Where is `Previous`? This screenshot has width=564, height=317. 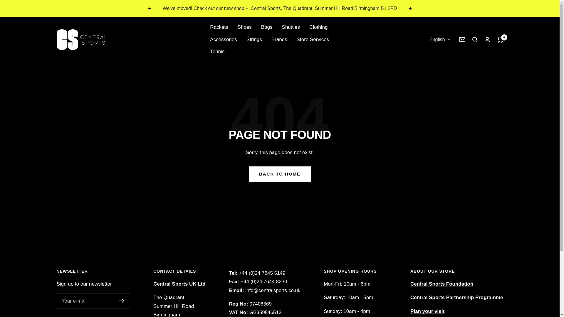
Previous is located at coordinates (149, 8).